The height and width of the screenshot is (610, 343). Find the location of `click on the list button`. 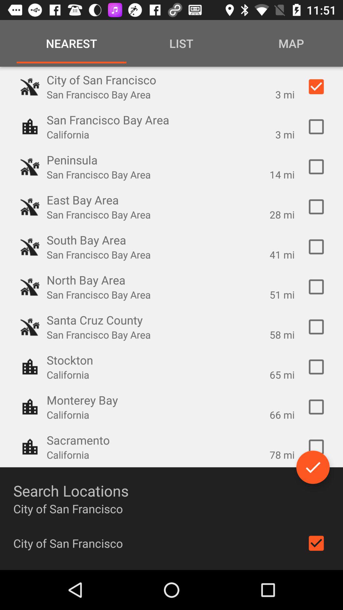

click on the list button is located at coordinates (181, 43).